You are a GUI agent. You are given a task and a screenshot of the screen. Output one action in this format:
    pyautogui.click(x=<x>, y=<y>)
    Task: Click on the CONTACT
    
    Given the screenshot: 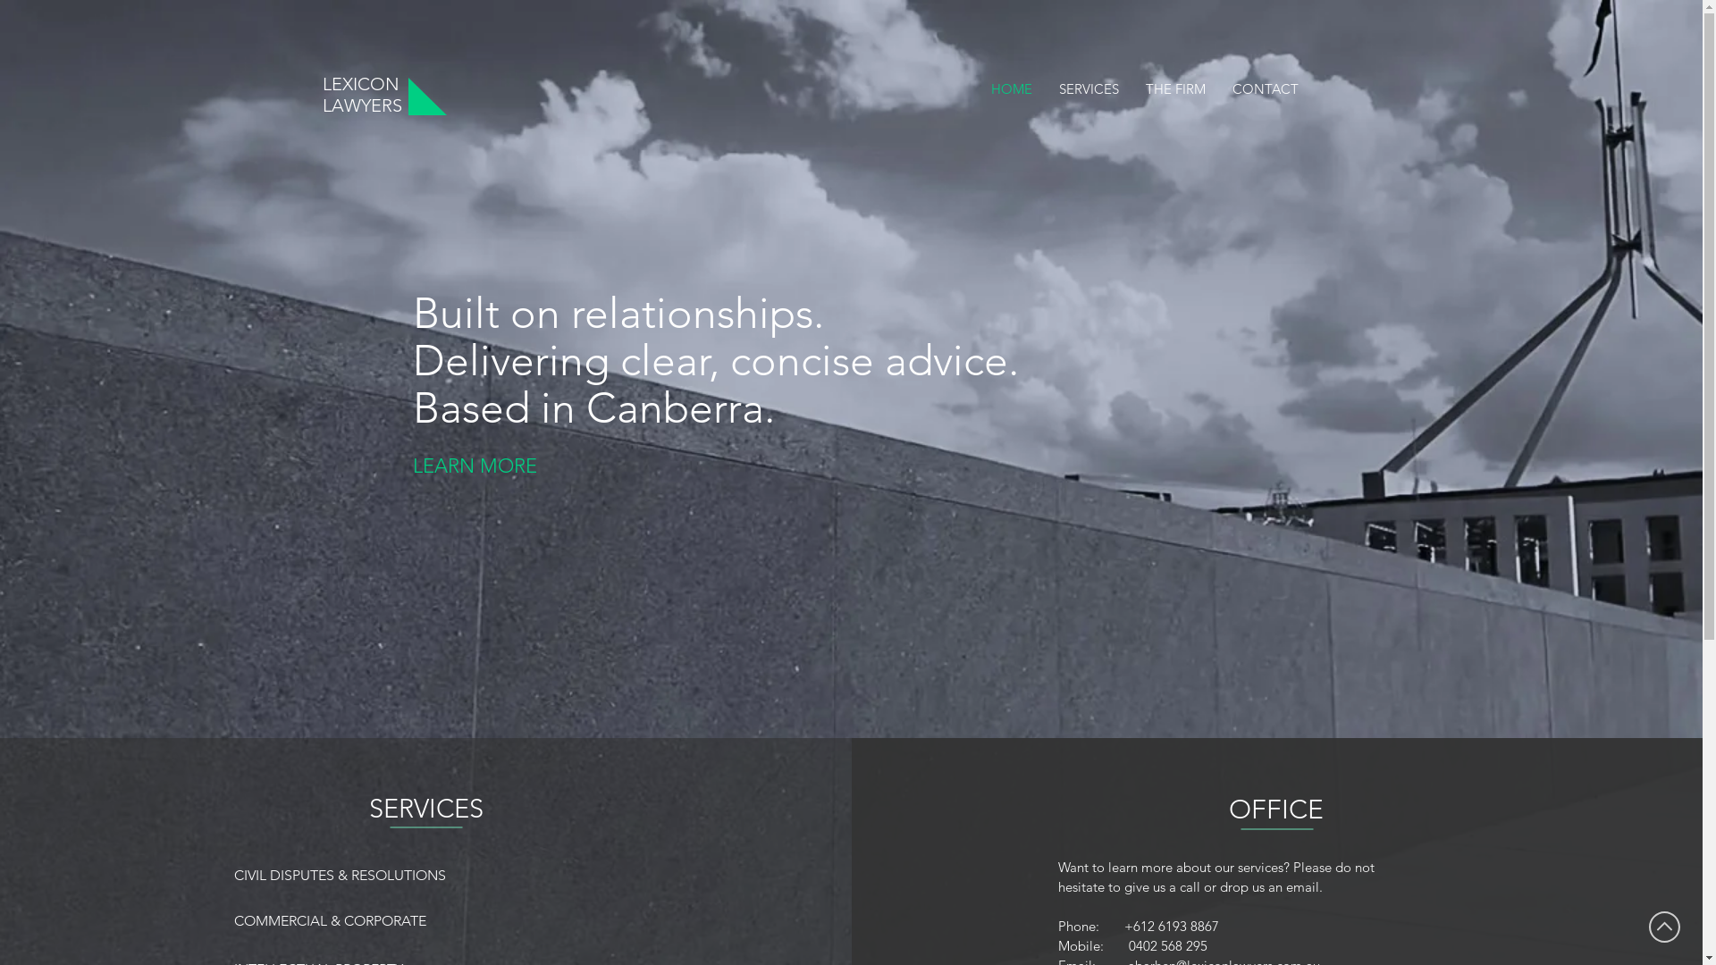 What is the action you would take?
    pyautogui.click(x=1266, y=89)
    